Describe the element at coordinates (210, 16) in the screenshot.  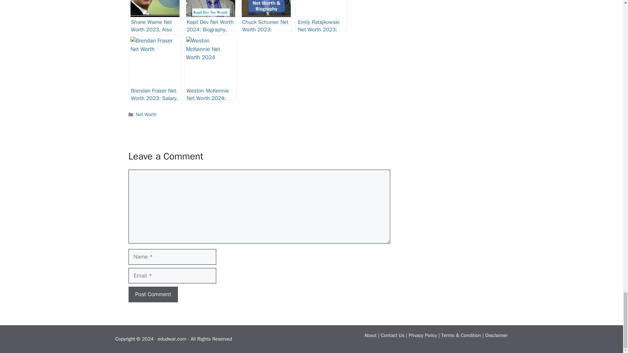
I see `Kapil Dev Net Worth 2024: Biography, Early Life, Awards` at that location.